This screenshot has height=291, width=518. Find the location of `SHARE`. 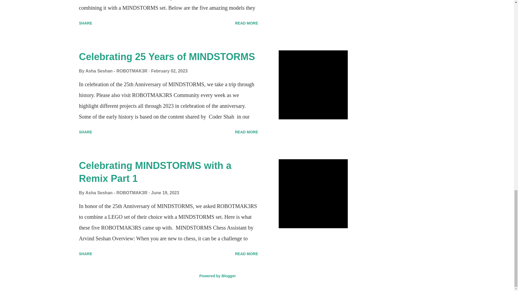

SHARE is located at coordinates (85, 132).